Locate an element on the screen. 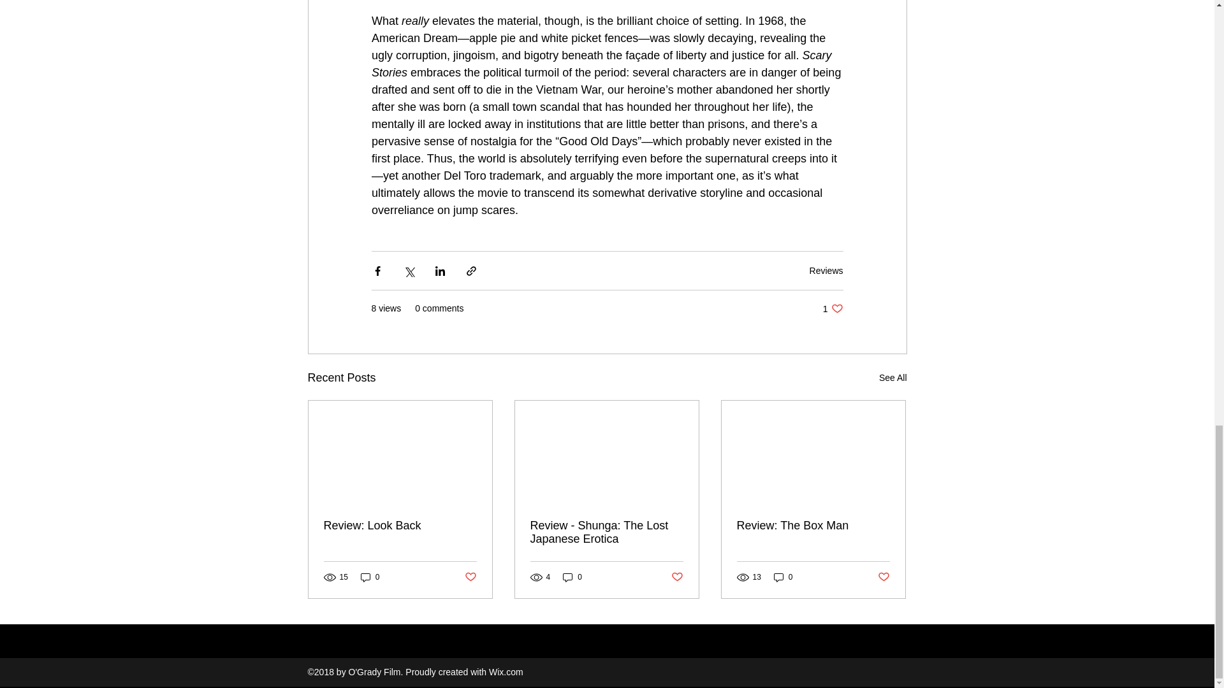  0 is located at coordinates (892, 378).